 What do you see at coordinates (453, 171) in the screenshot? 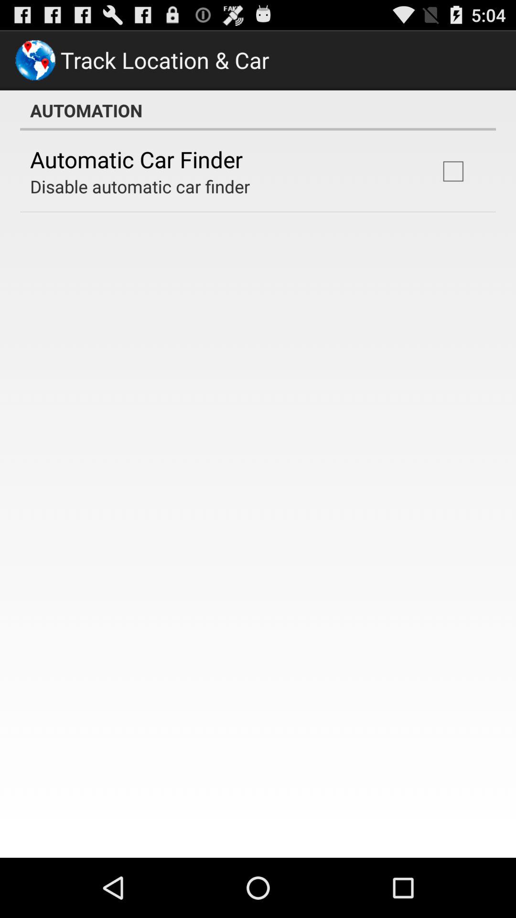
I see `click icon next to disable automatic car app` at bounding box center [453, 171].